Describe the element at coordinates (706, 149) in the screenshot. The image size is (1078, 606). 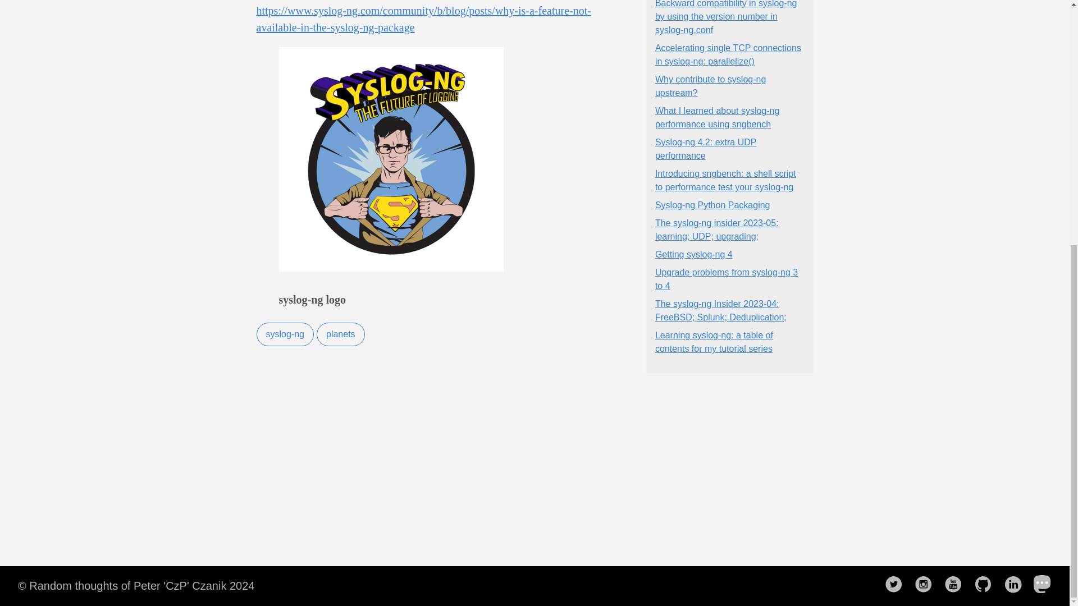
I see `Syslog-ng 4.2: extra UDP performance` at that location.